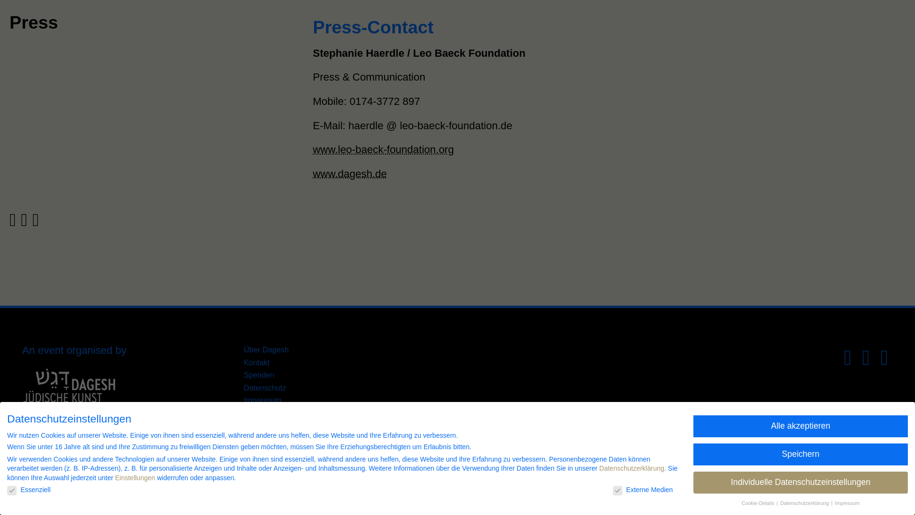 This screenshot has width=915, height=515. I want to click on www.dagesh.de, so click(349, 174).